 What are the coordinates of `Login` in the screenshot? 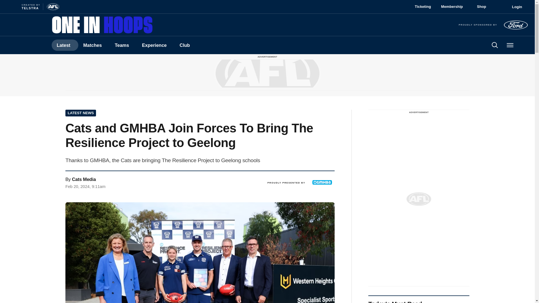 It's located at (21, 45).